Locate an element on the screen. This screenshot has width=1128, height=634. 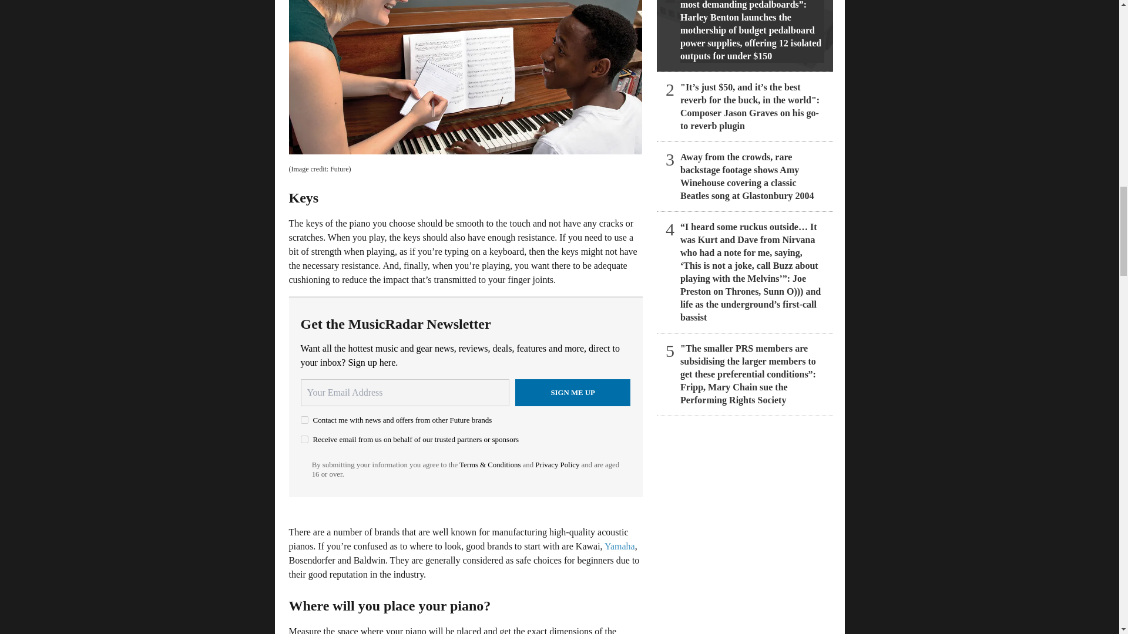
Sign me up is located at coordinates (573, 392).